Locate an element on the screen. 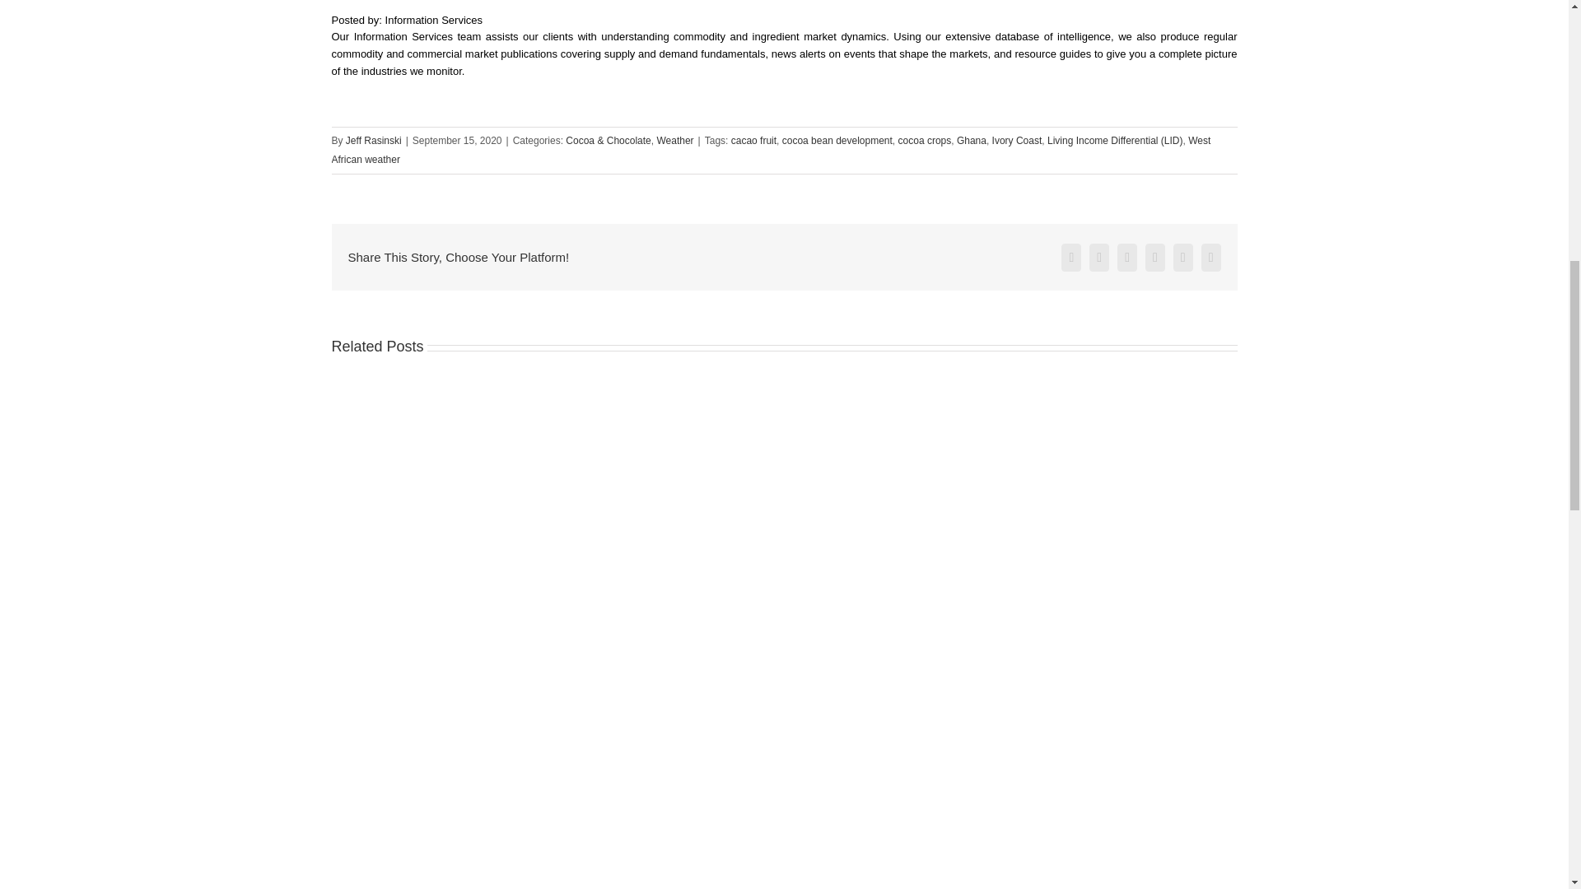 The image size is (1581, 889). West African weather is located at coordinates (771, 150).